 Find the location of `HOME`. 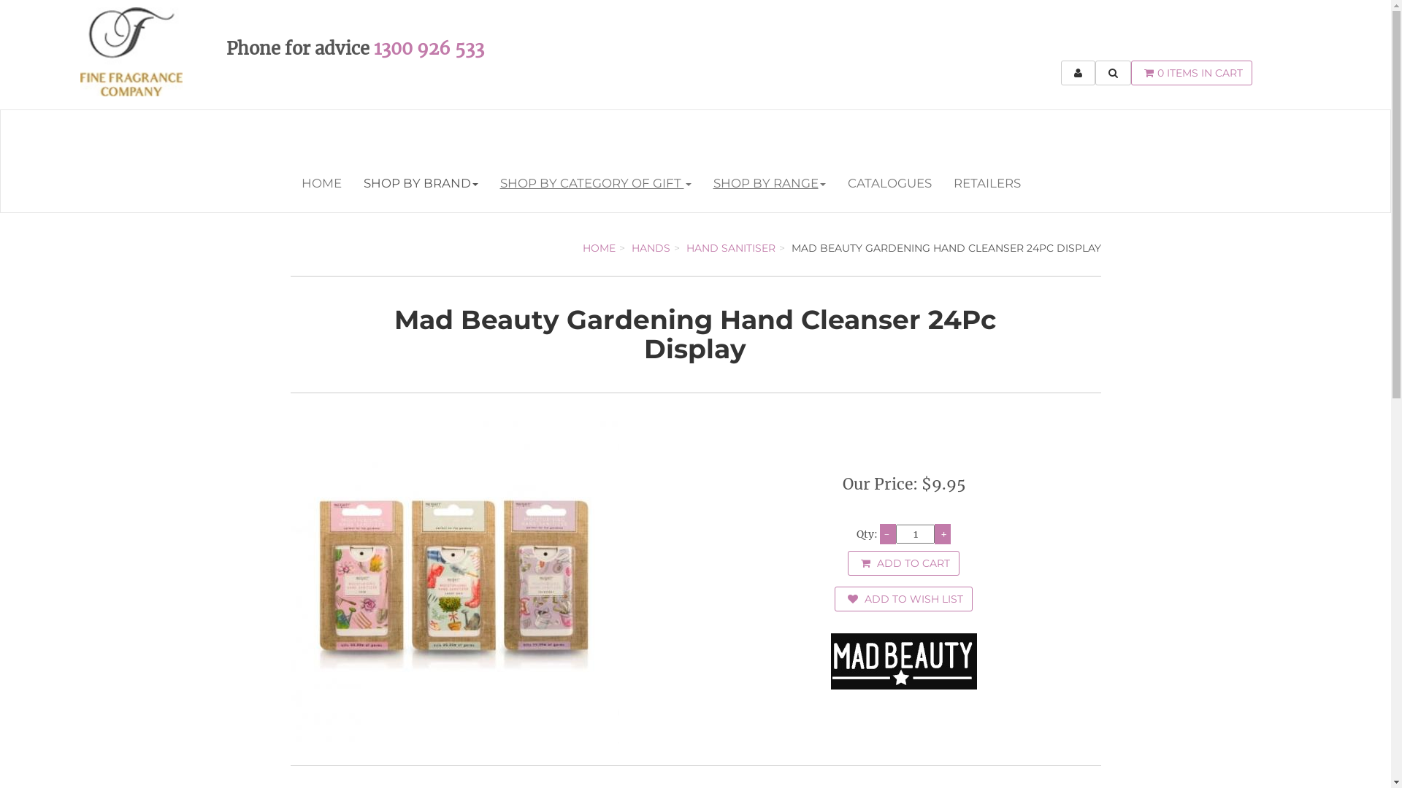

HOME is located at coordinates (321, 183).